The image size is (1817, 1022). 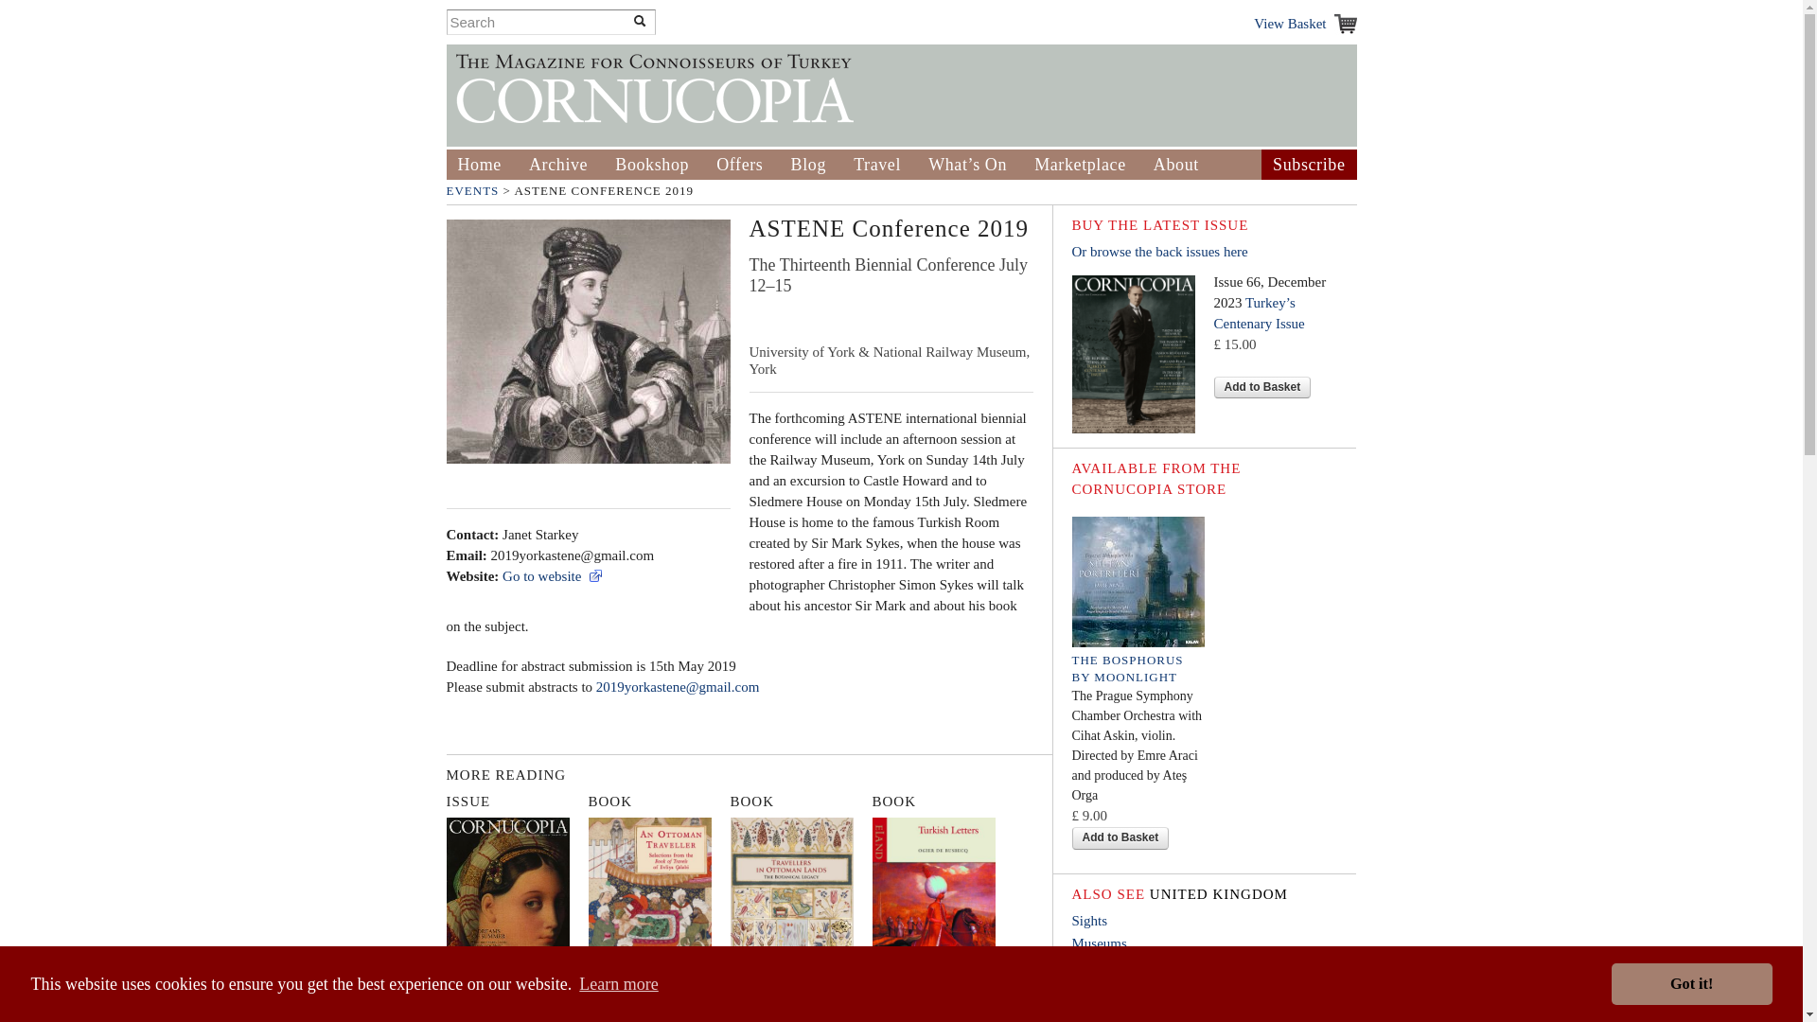 I want to click on Marketplace, so click(x=1080, y=165).